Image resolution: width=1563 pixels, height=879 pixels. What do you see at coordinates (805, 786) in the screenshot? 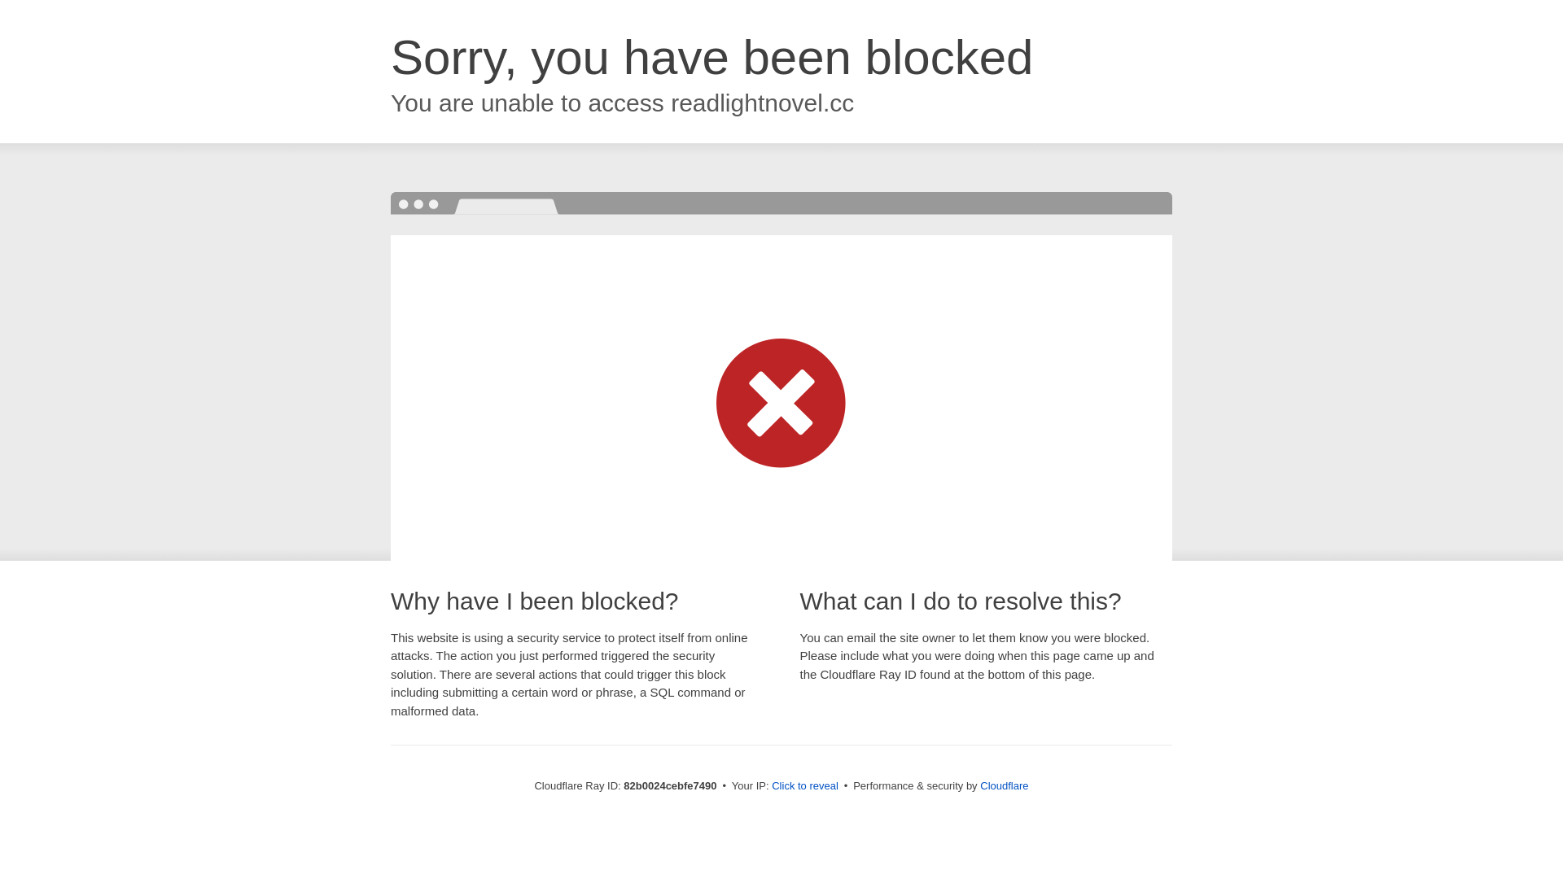
I see `Click to reveal` at bounding box center [805, 786].